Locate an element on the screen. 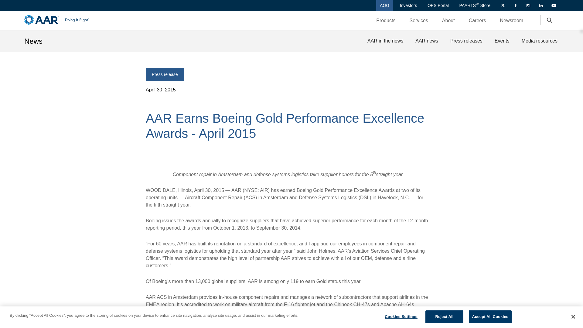 The image size is (583, 328). AOG is located at coordinates (384, 5).